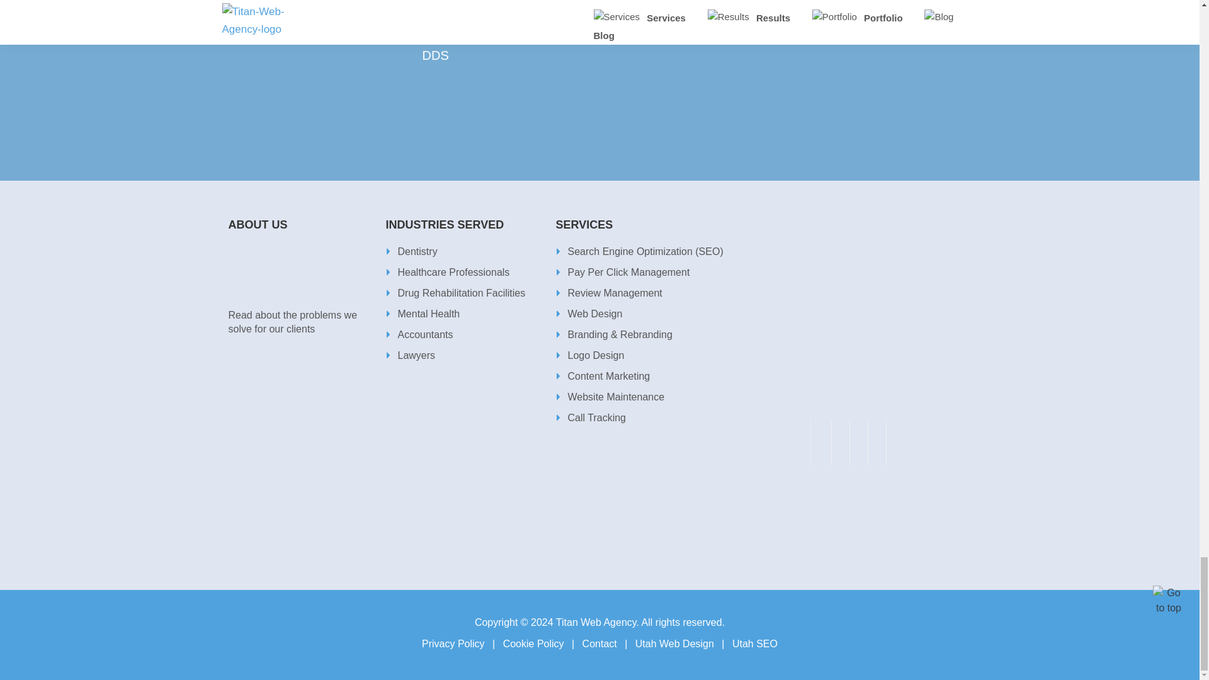 The width and height of the screenshot is (1209, 680). What do you see at coordinates (622, 272) in the screenshot?
I see `Pay Per Click Management` at bounding box center [622, 272].